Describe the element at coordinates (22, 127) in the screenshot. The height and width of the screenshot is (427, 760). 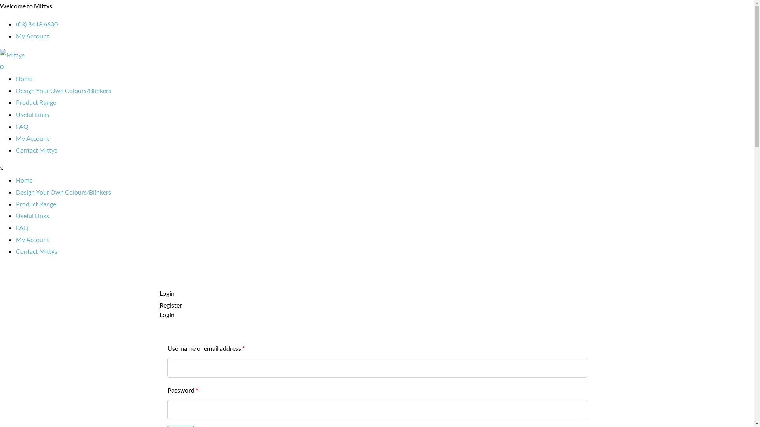
I see `FAQ` at that location.